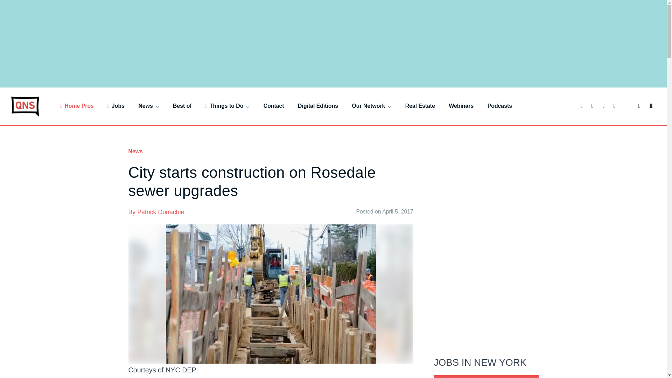 The width and height of the screenshot is (672, 378). I want to click on Home Pros, so click(77, 106).